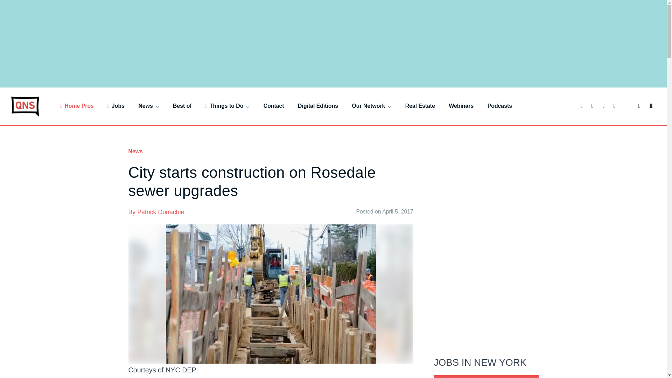 The width and height of the screenshot is (672, 378). I want to click on Home Pros, so click(77, 106).